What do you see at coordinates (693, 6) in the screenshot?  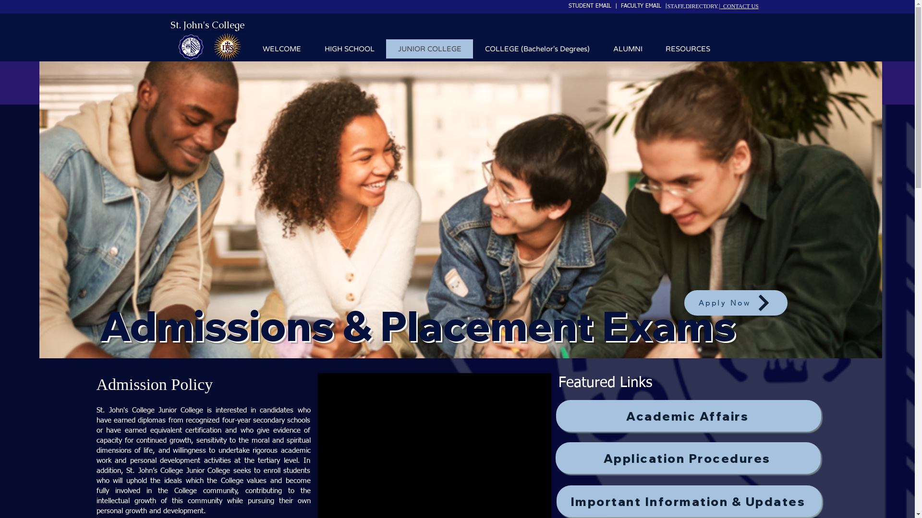 I see `STAFF DIRECTORY` at bounding box center [693, 6].